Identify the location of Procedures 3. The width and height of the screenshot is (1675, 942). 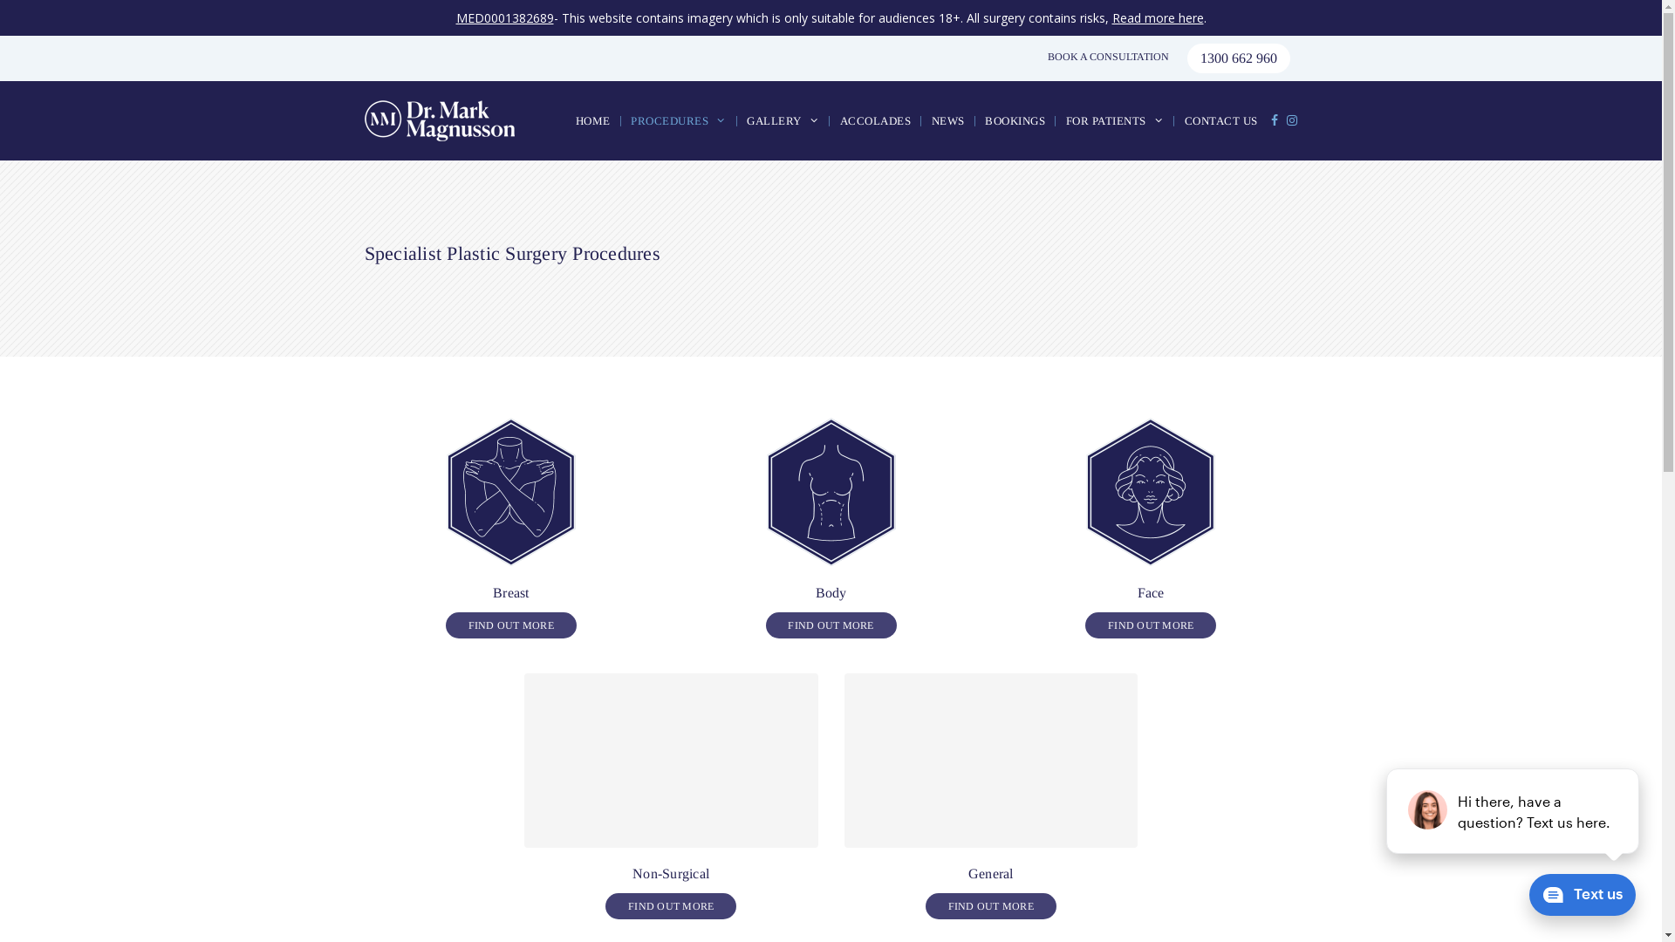
(1151, 492).